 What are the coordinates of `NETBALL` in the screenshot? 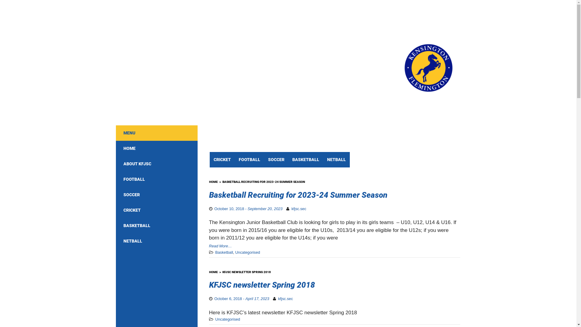 It's located at (156, 241).